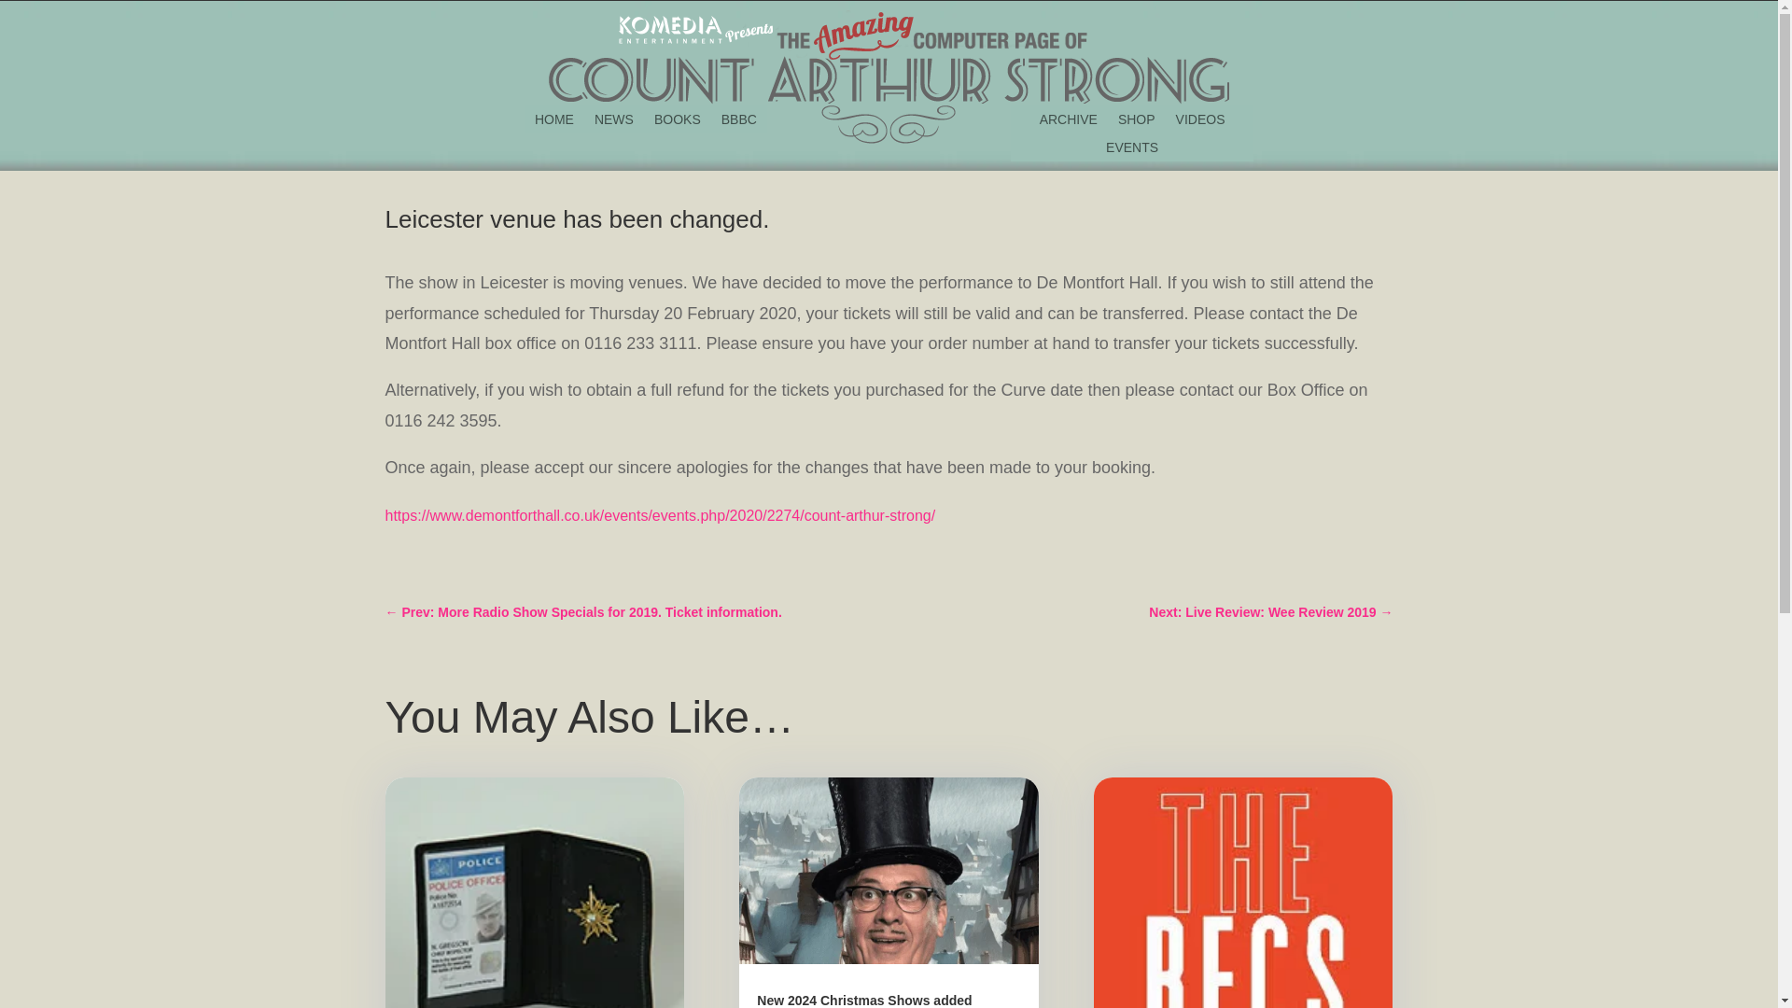  I want to click on ARCHIVE, so click(1068, 122).